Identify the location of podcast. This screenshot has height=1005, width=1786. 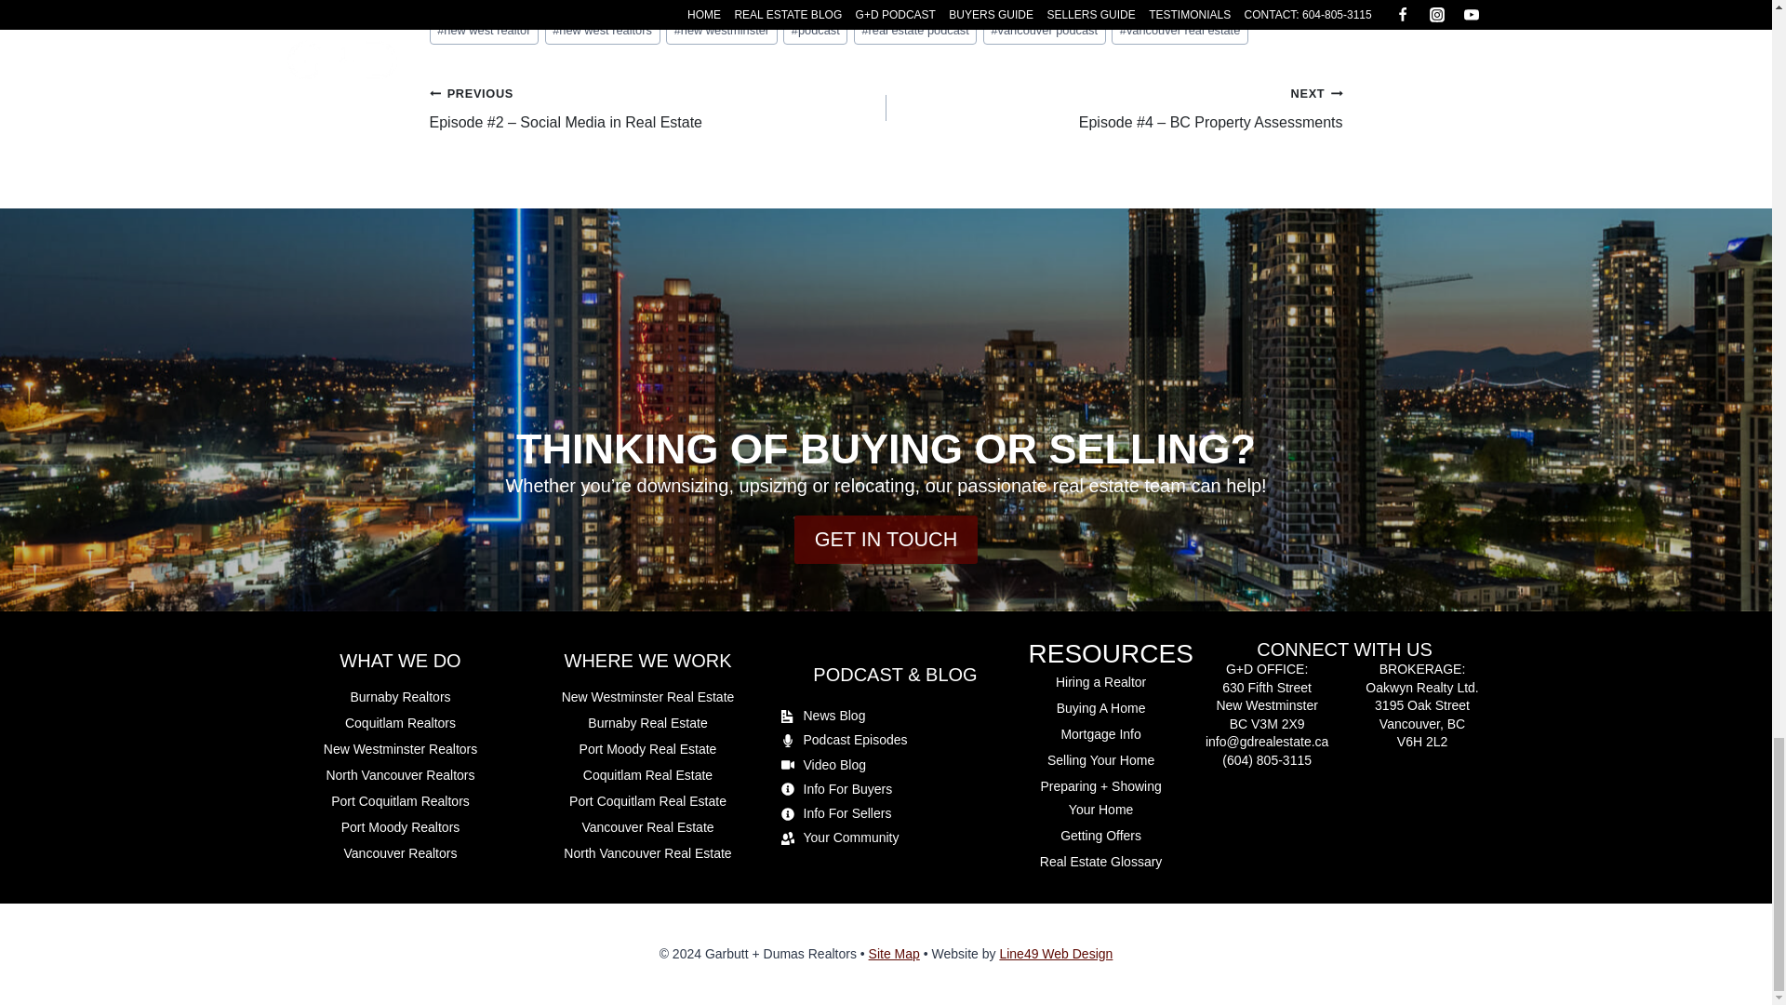
(815, 30).